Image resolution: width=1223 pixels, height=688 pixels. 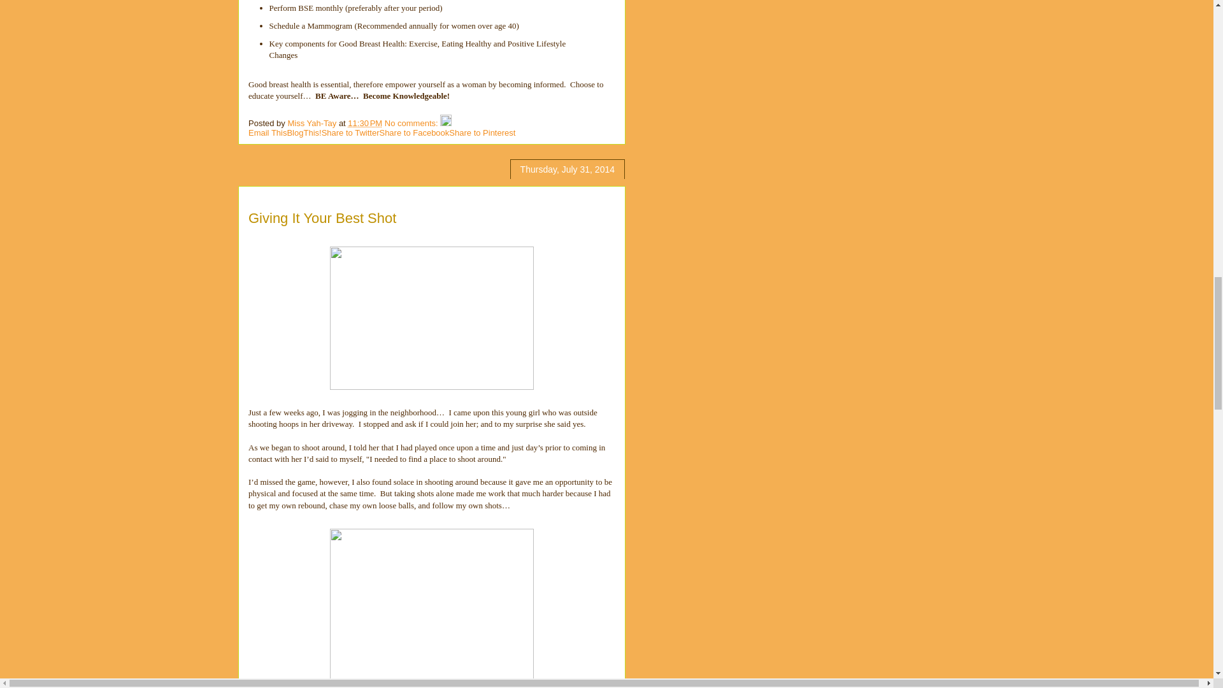 I want to click on Share to Twitter, so click(x=350, y=133).